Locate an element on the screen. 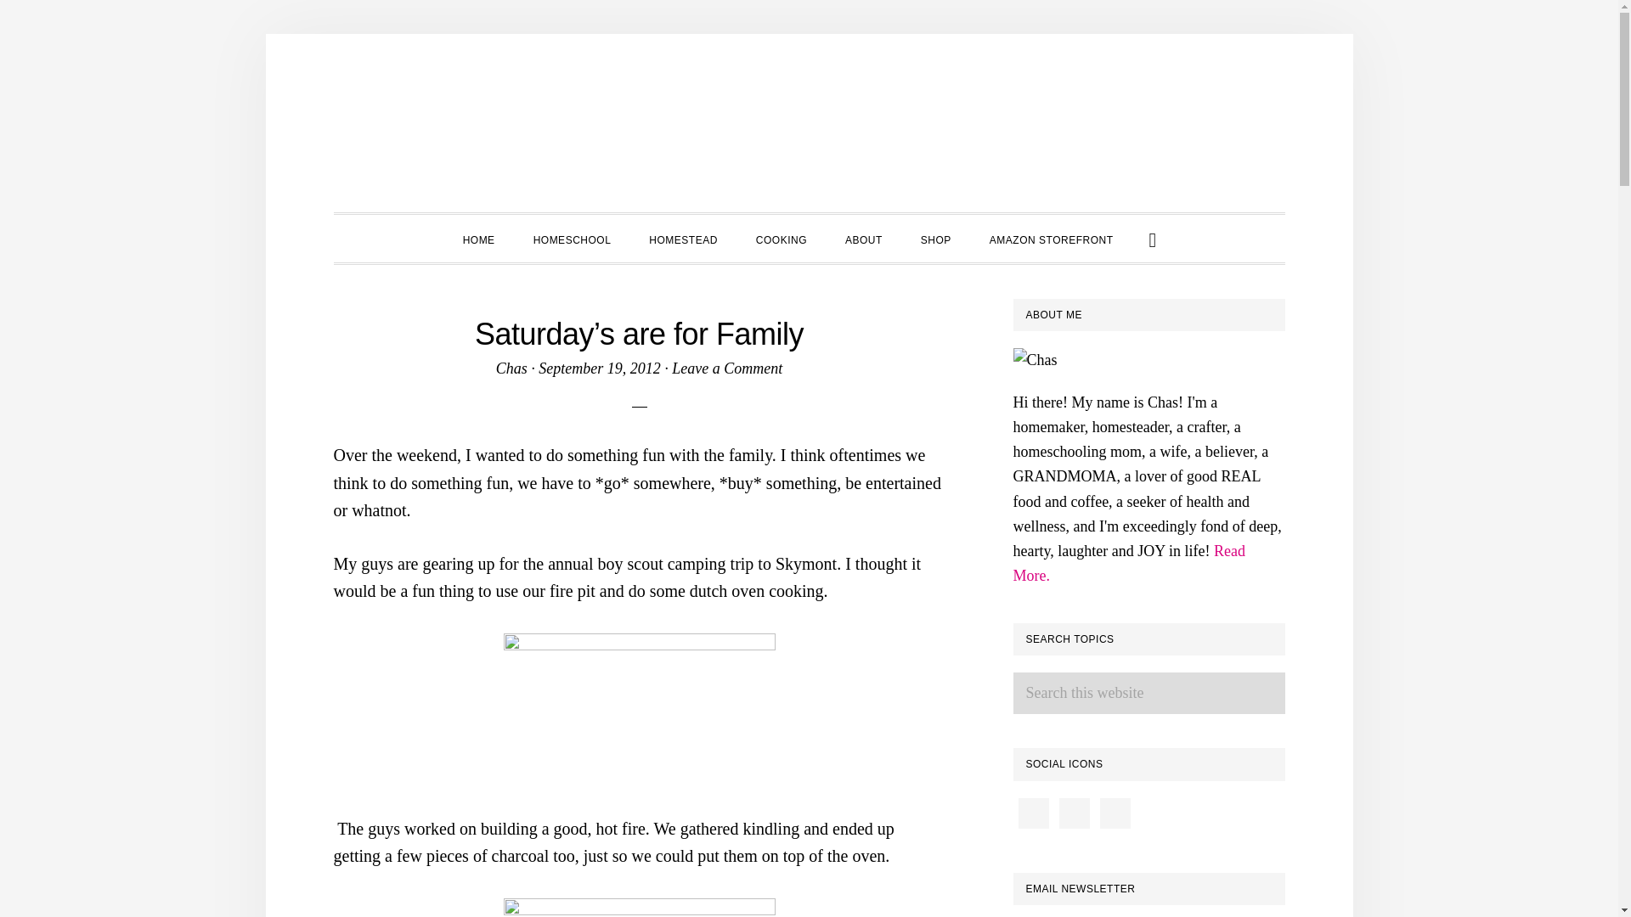  Chas is located at coordinates (511, 368).